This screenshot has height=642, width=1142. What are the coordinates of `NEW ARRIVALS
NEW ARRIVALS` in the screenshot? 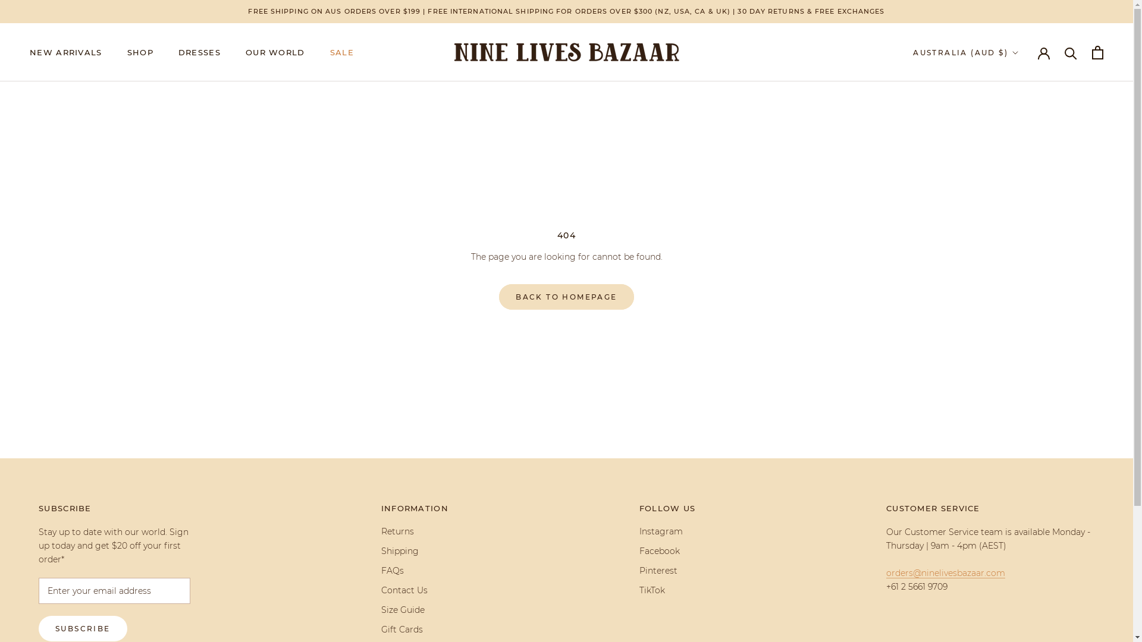 It's located at (66, 52).